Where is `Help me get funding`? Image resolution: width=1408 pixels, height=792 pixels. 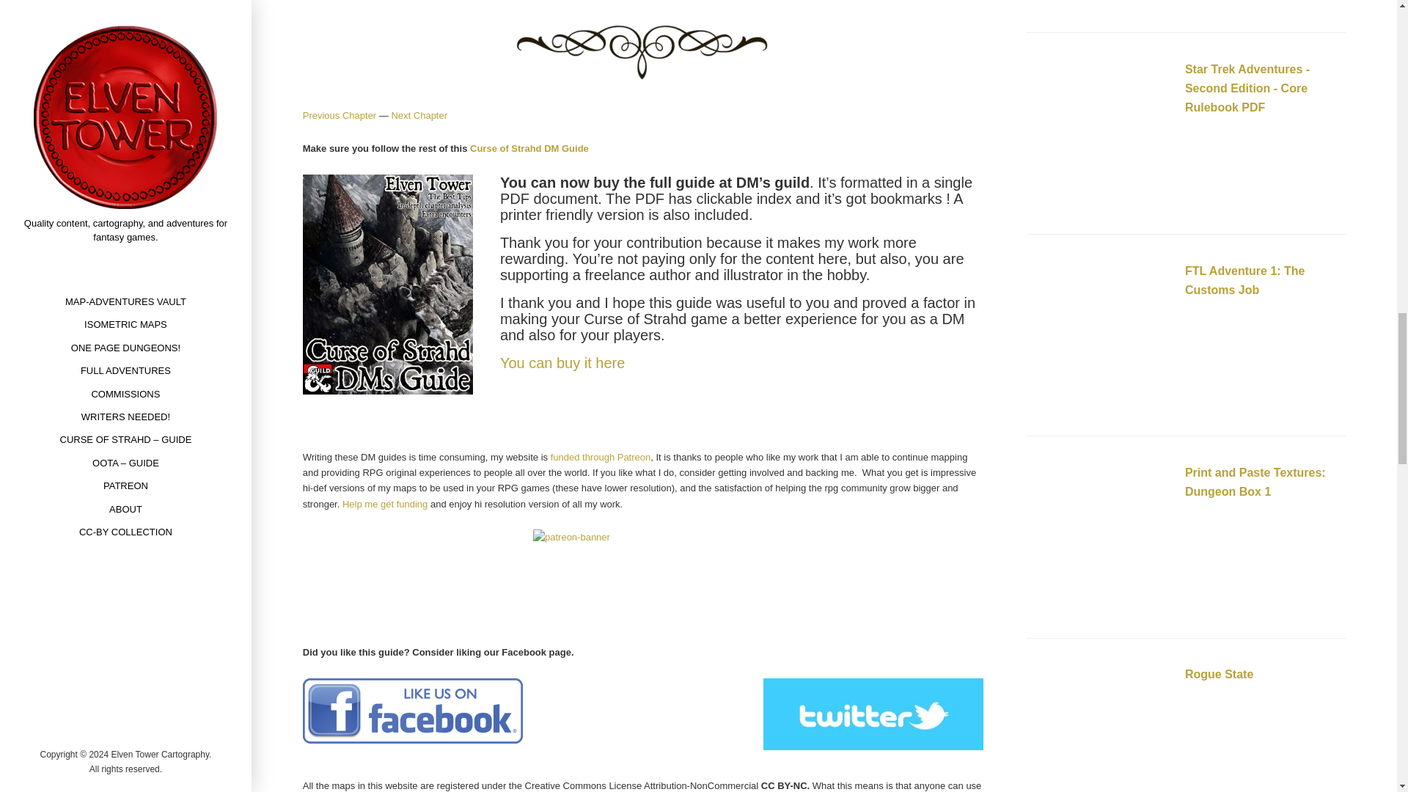
Help me get funding is located at coordinates (384, 505).